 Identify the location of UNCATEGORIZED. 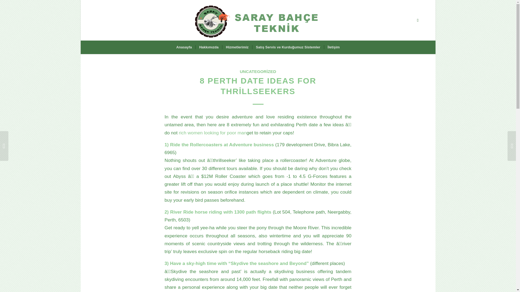
(258, 71).